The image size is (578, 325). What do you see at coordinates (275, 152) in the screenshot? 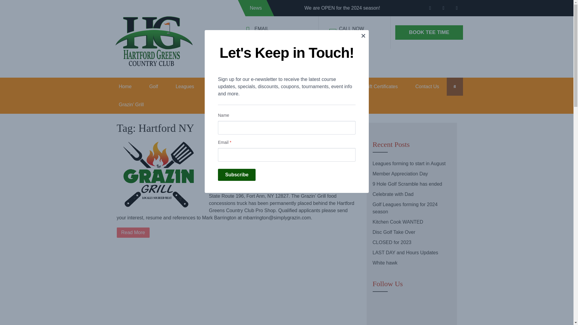
I see `View all posts in News` at bounding box center [275, 152].